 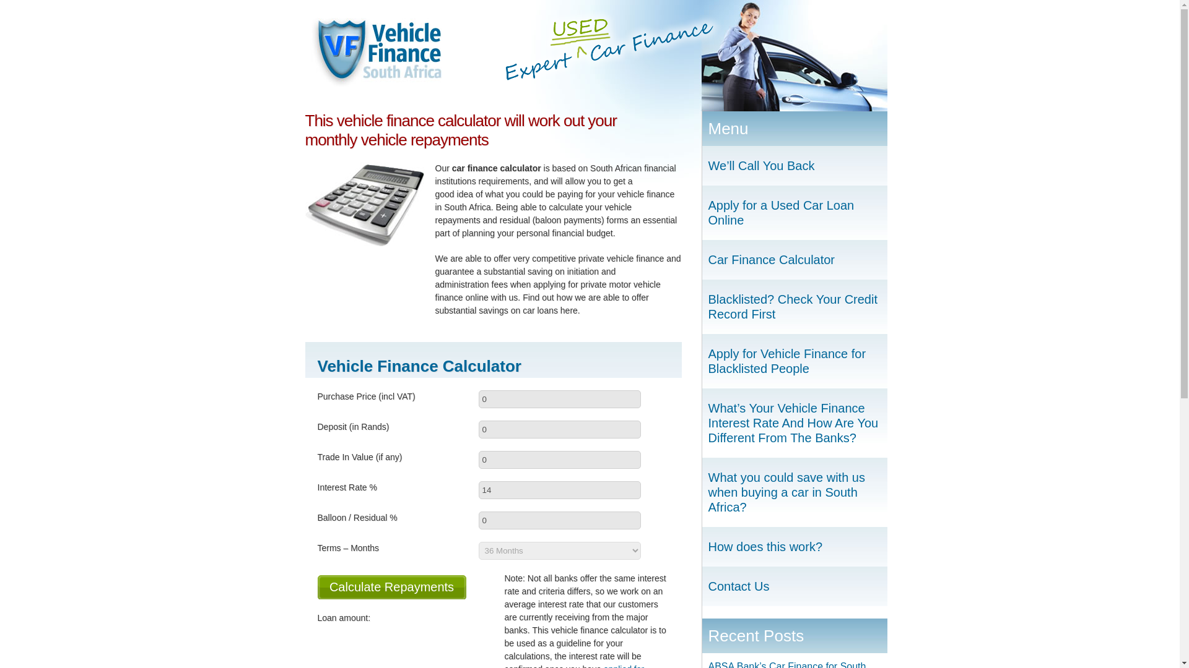 What do you see at coordinates (574, 666) in the screenshot?
I see `applied for private motor vehicle finance online` at bounding box center [574, 666].